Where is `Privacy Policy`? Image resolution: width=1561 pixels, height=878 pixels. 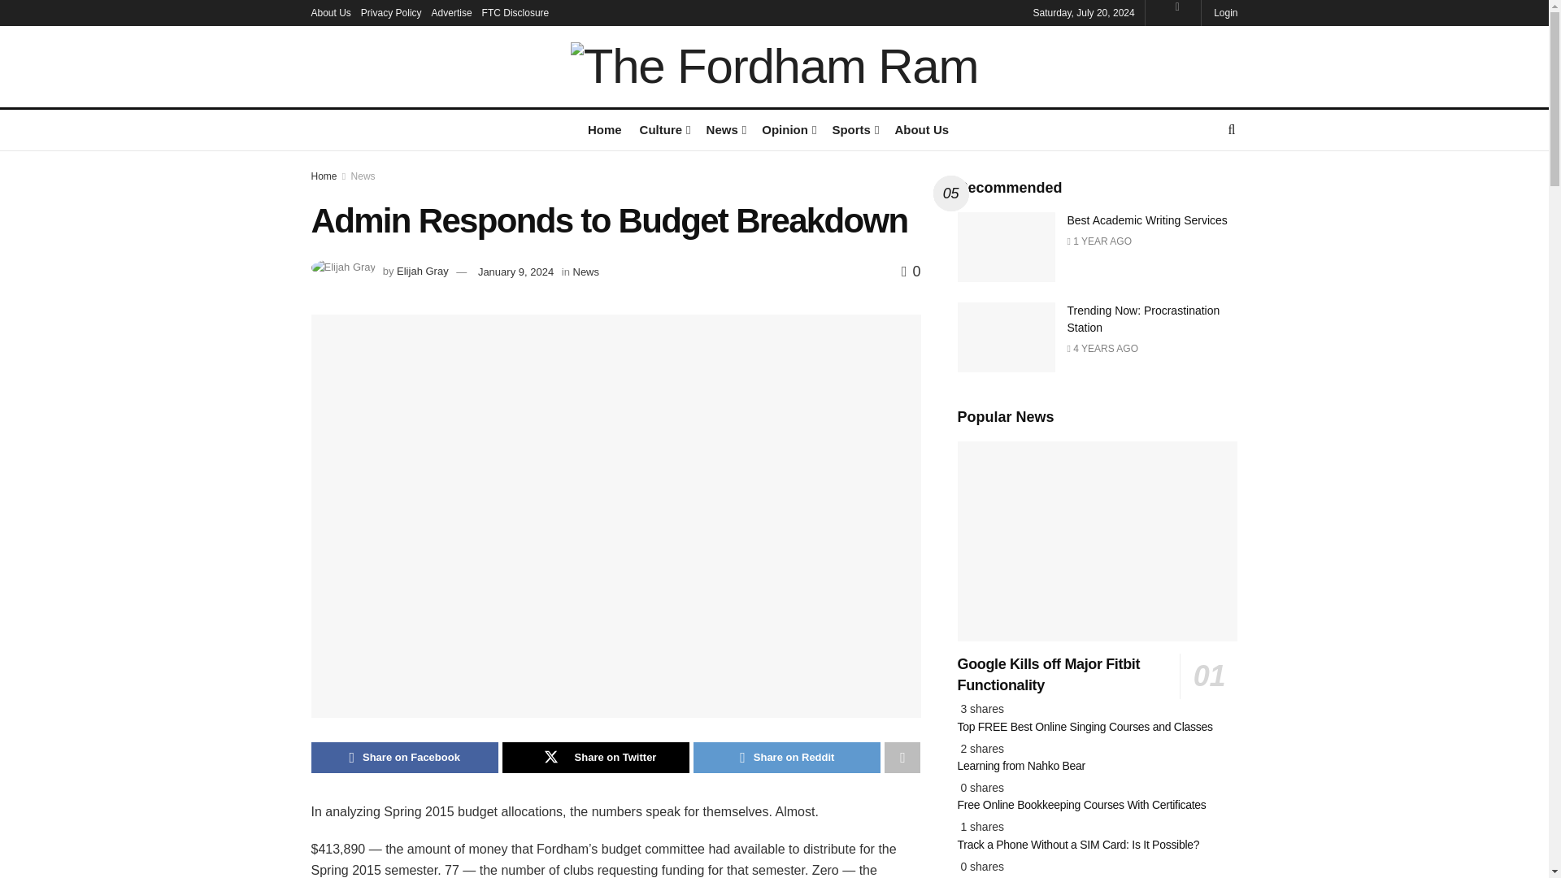
Privacy Policy is located at coordinates (390, 13).